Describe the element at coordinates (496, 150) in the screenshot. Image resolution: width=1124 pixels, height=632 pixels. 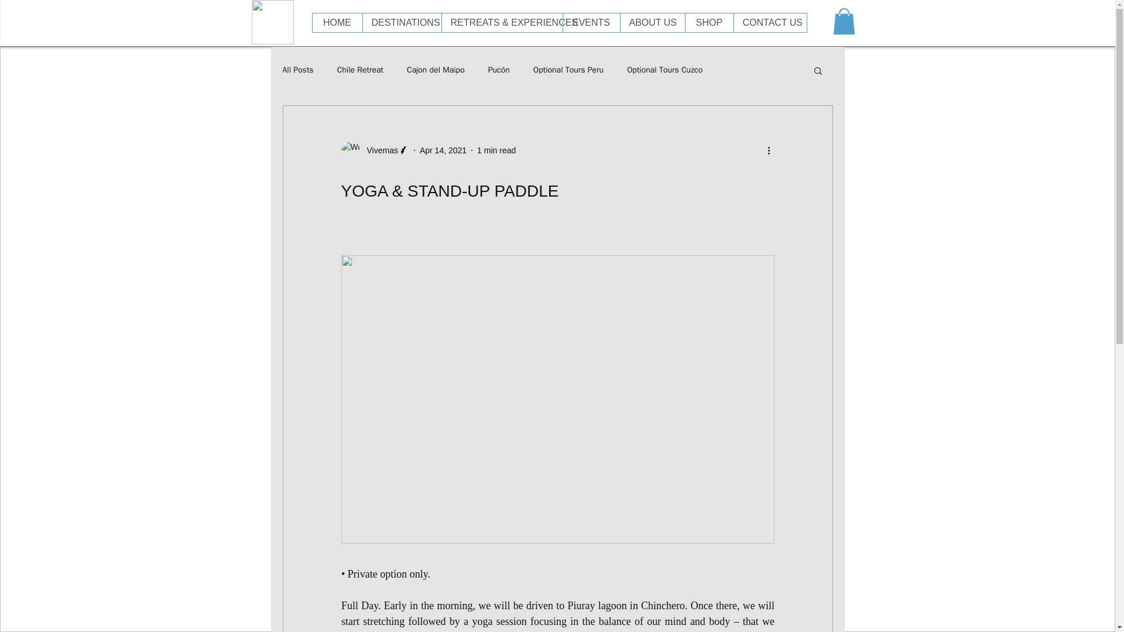
I see `1 min read` at that location.